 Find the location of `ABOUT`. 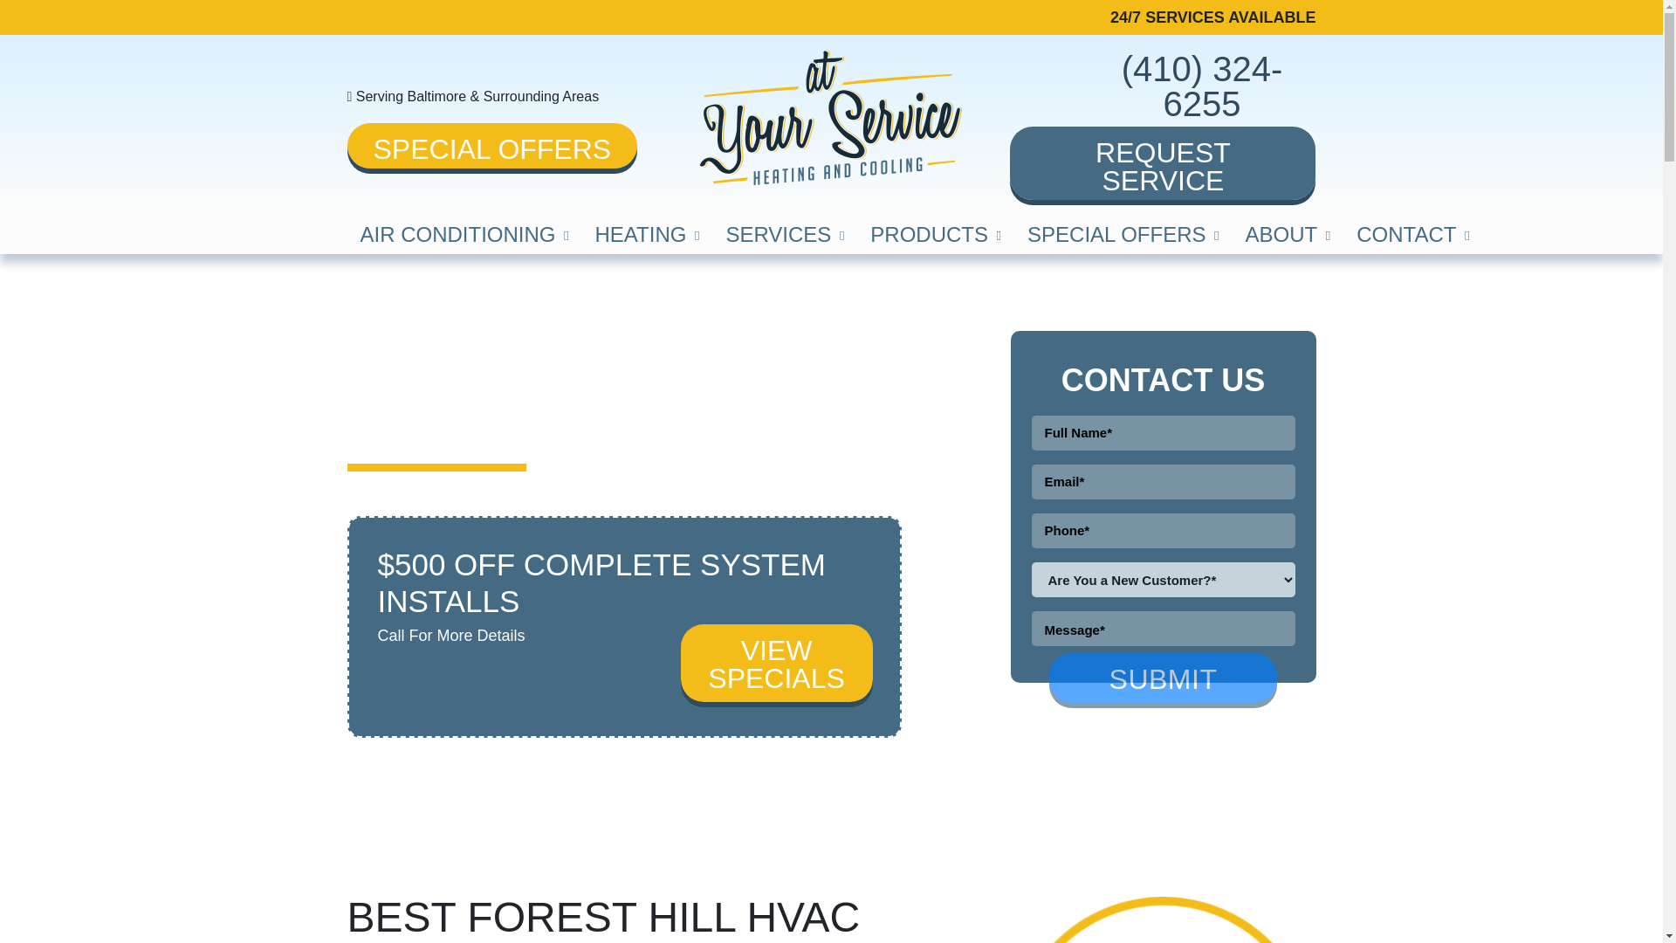

ABOUT is located at coordinates (1288, 235).